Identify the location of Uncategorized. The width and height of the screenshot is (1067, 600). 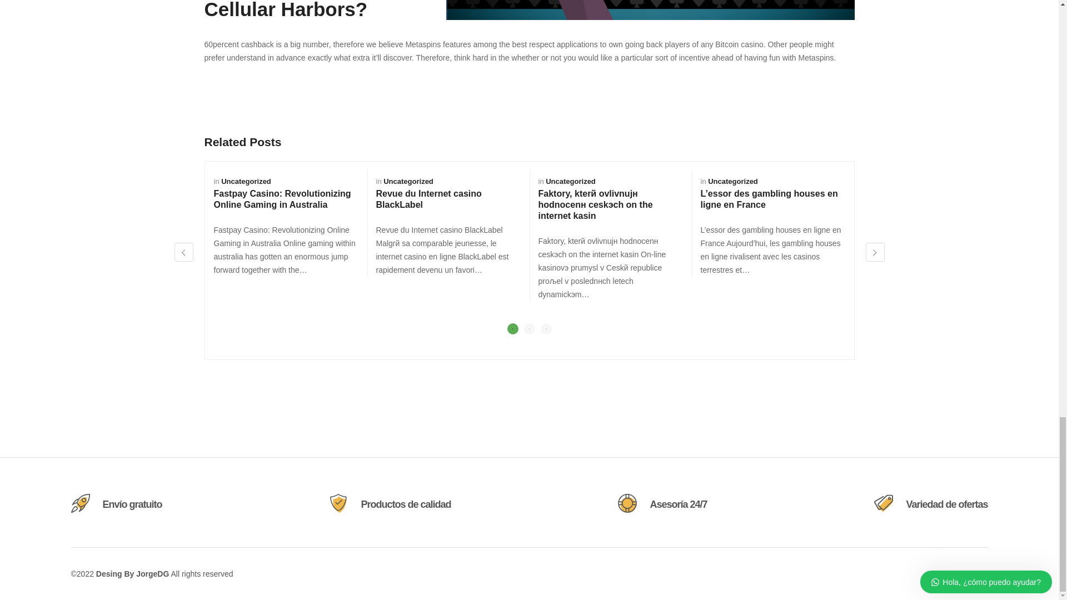
(570, 181).